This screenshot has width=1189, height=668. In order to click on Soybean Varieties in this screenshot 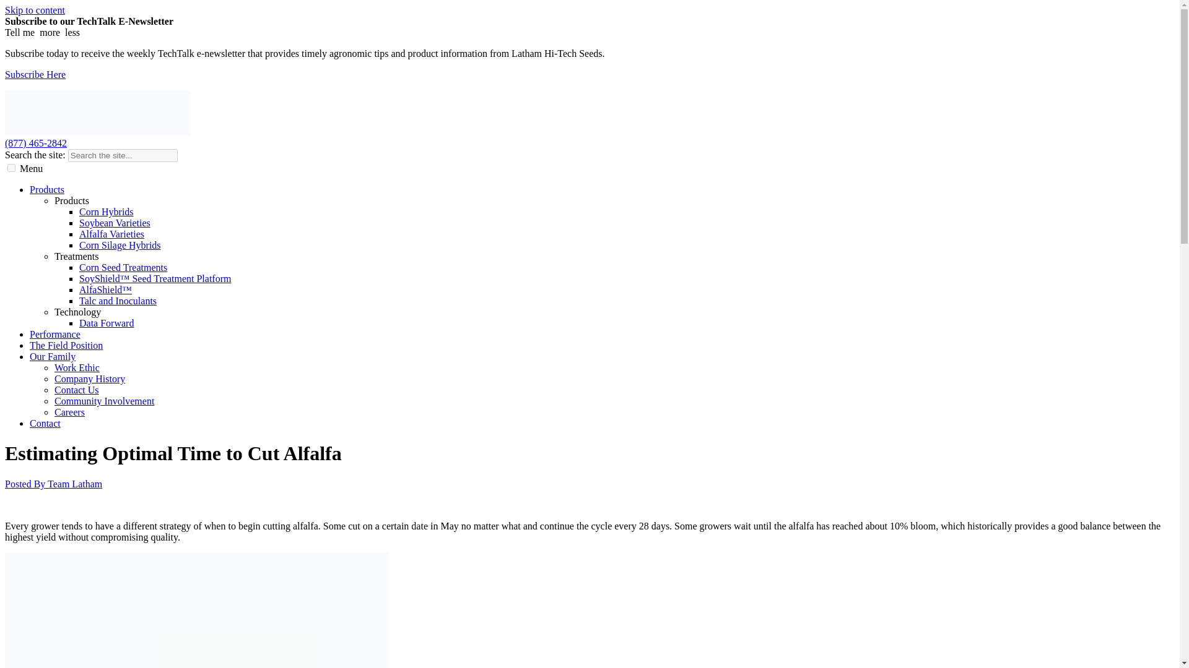, I will do `click(115, 223)`.